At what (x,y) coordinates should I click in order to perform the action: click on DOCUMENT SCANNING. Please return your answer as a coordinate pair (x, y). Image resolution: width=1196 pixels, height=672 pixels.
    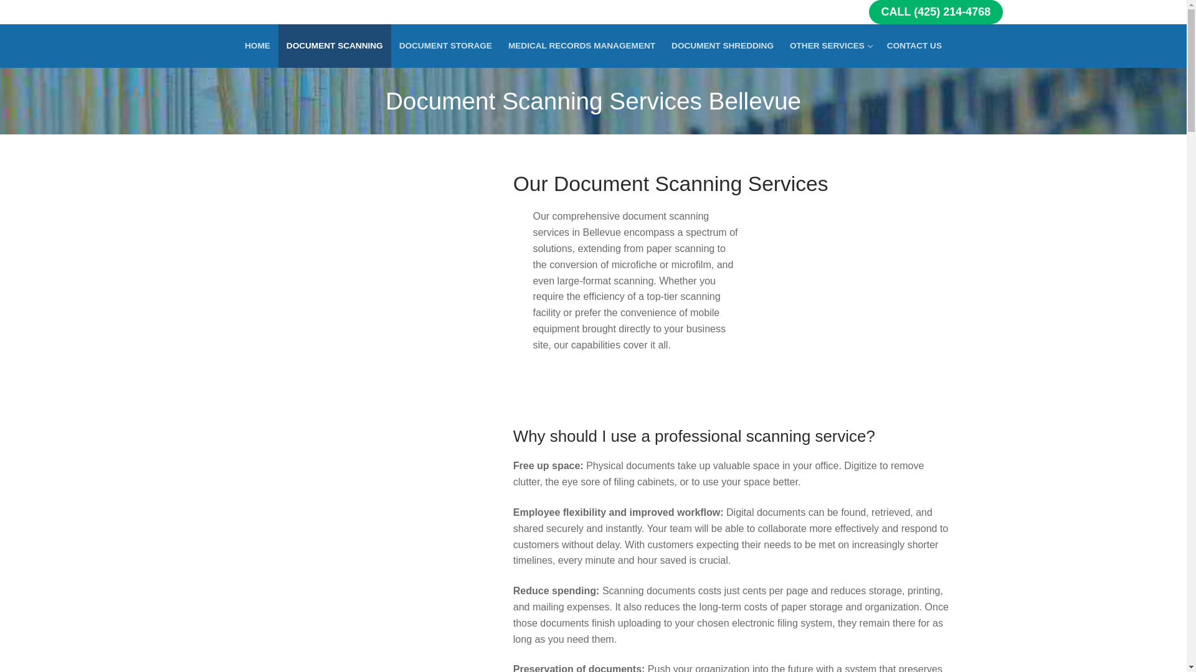
    Looking at the image, I should click on (335, 46).